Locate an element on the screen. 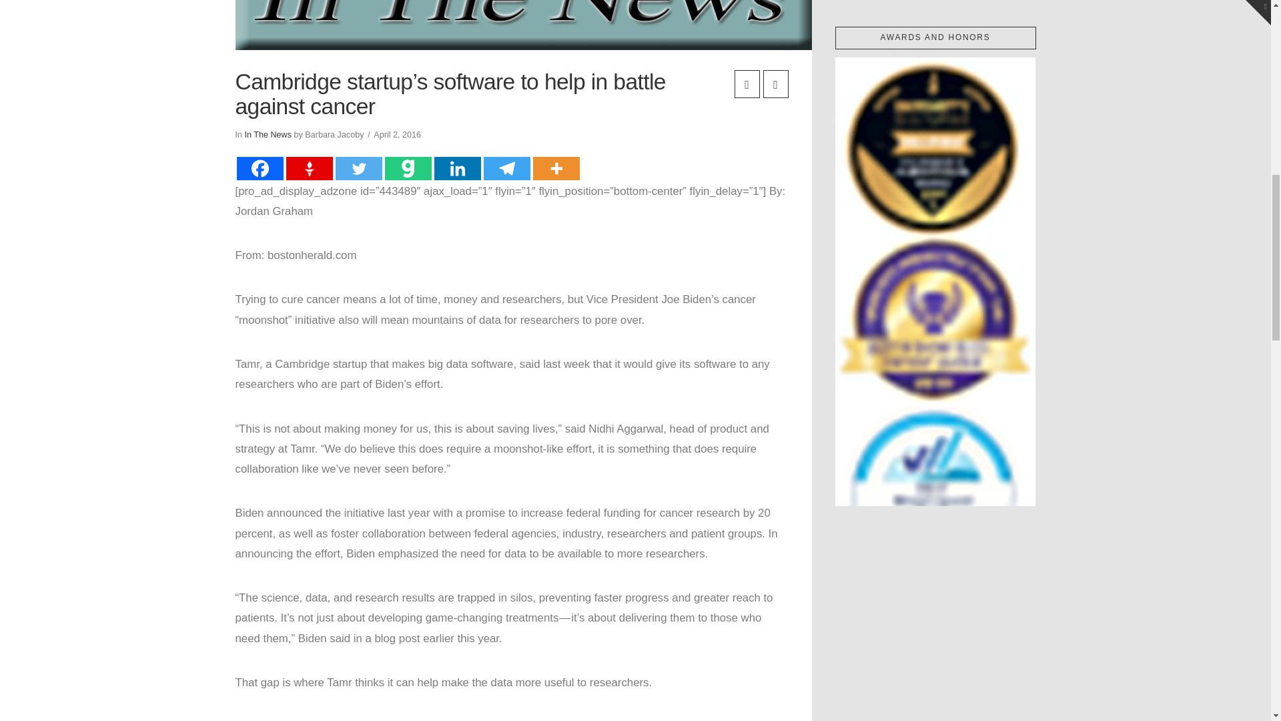  Twitter is located at coordinates (358, 168).